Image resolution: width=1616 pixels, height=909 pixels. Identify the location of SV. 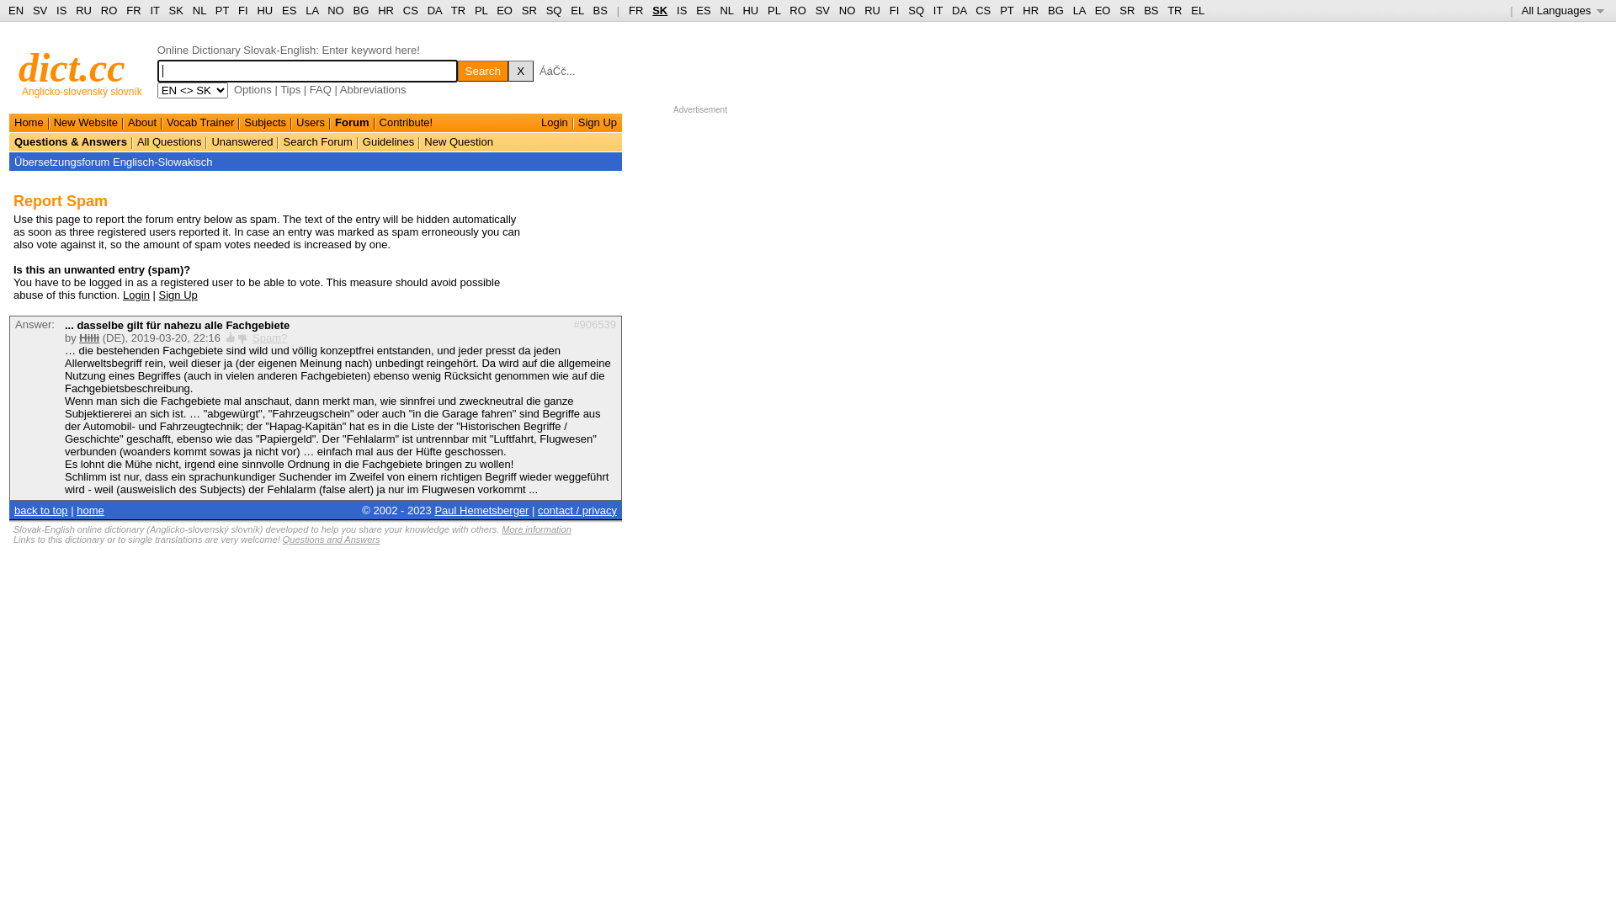
(40, 10).